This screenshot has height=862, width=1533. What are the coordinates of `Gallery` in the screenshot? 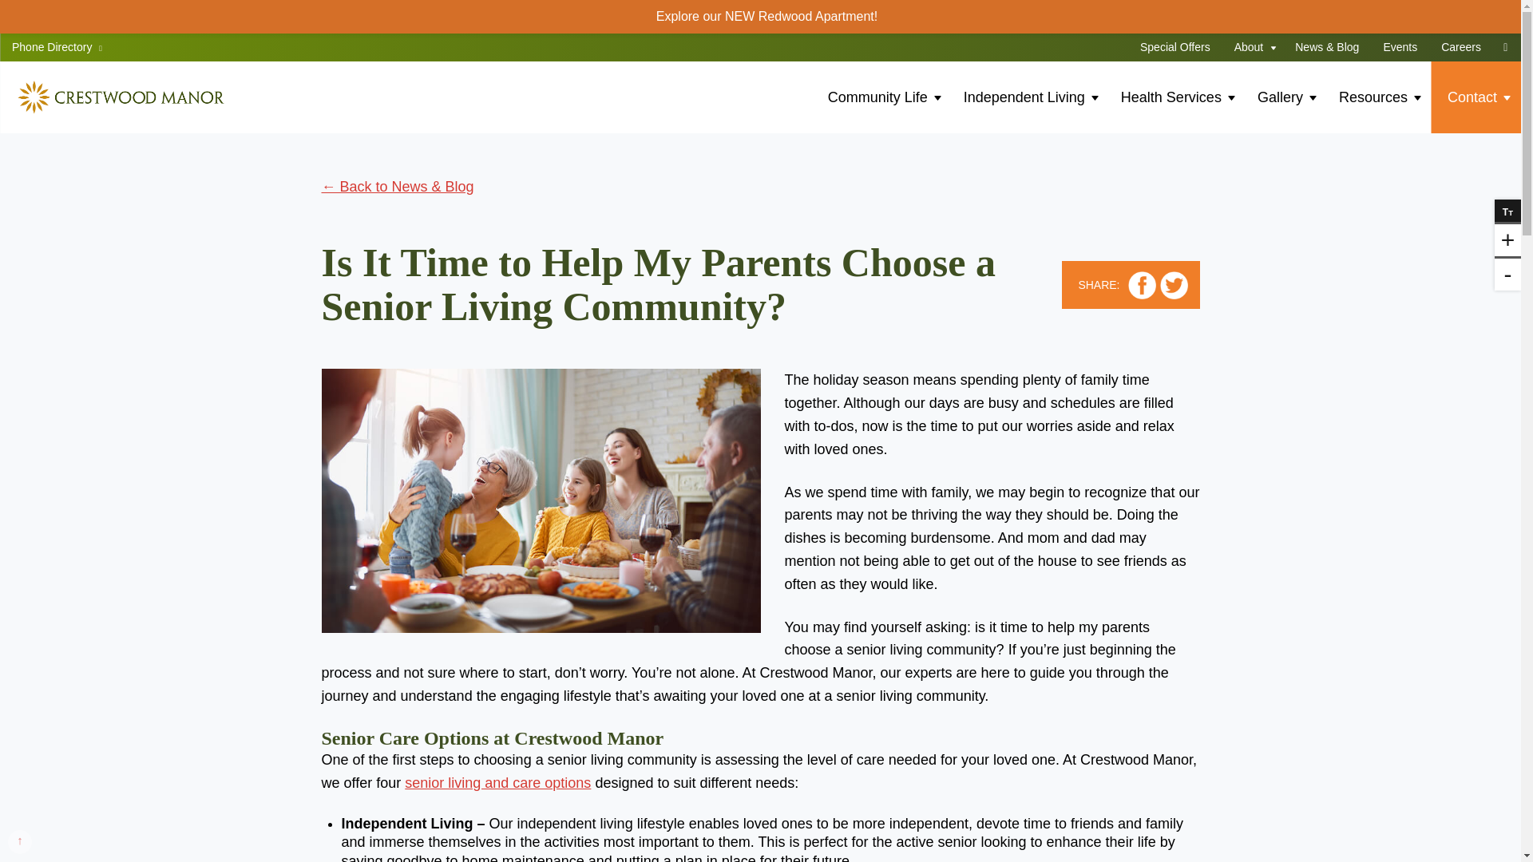 It's located at (1285, 97).